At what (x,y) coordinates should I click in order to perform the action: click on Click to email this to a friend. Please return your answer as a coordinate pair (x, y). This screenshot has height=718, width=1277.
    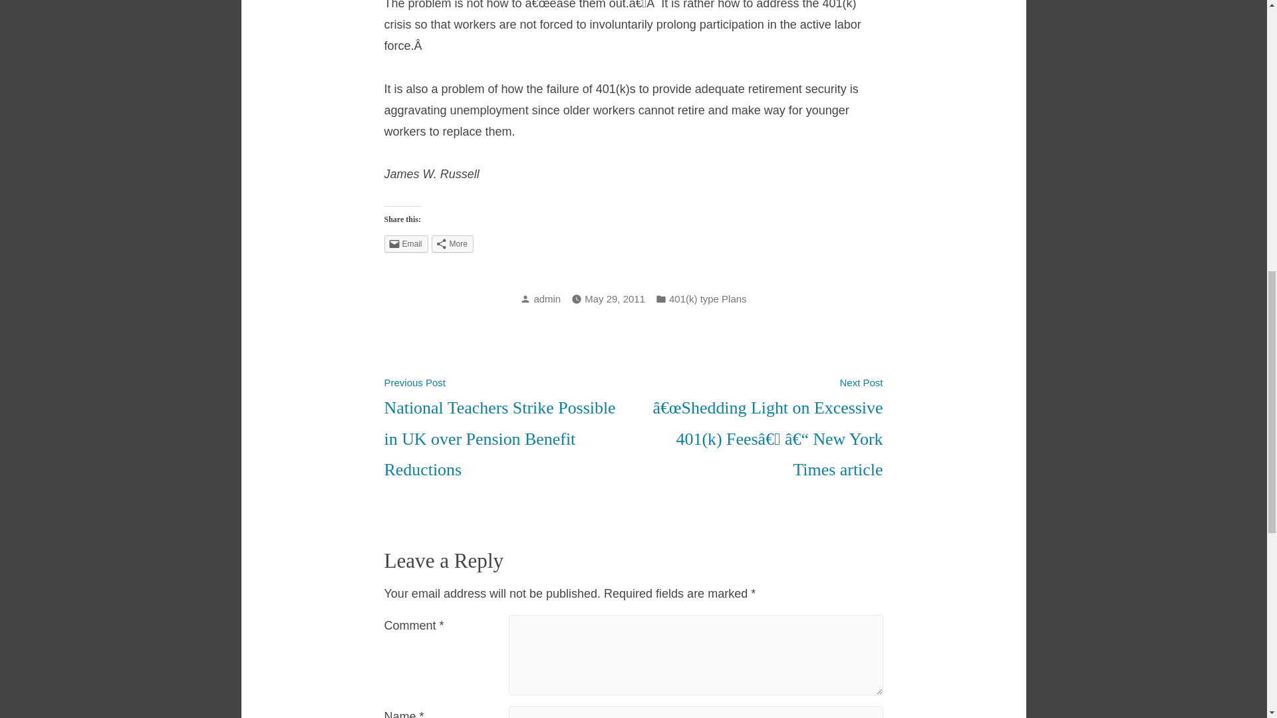
    Looking at the image, I should click on (406, 244).